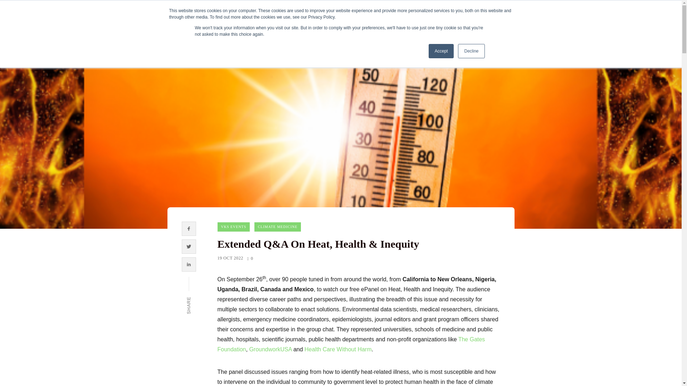 Image resolution: width=687 pixels, height=386 pixels. I want to click on FEATURES, so click(431, 21).